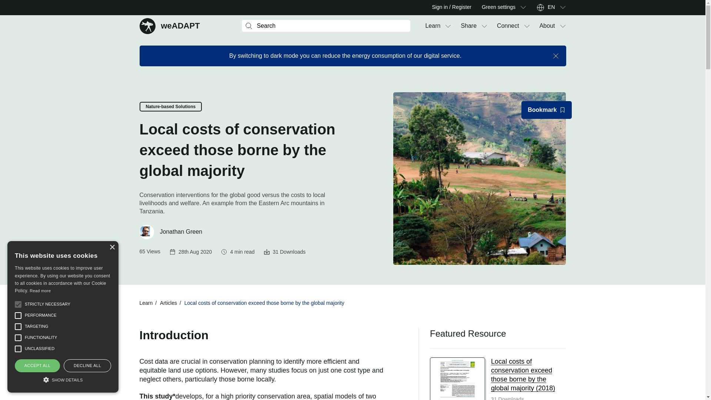 This screenshot has height=400, width=711. What do you see at coordinates (527, 26) in the screenshot?
I see `Submenu` at bounding box center [527, 26].